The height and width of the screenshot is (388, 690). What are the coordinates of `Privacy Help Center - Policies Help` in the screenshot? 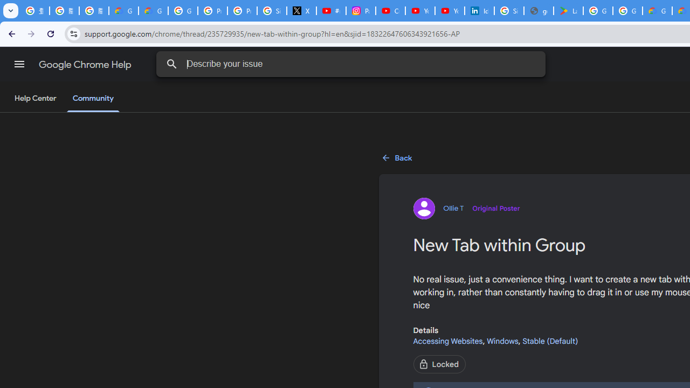 It's located at (212, 11).